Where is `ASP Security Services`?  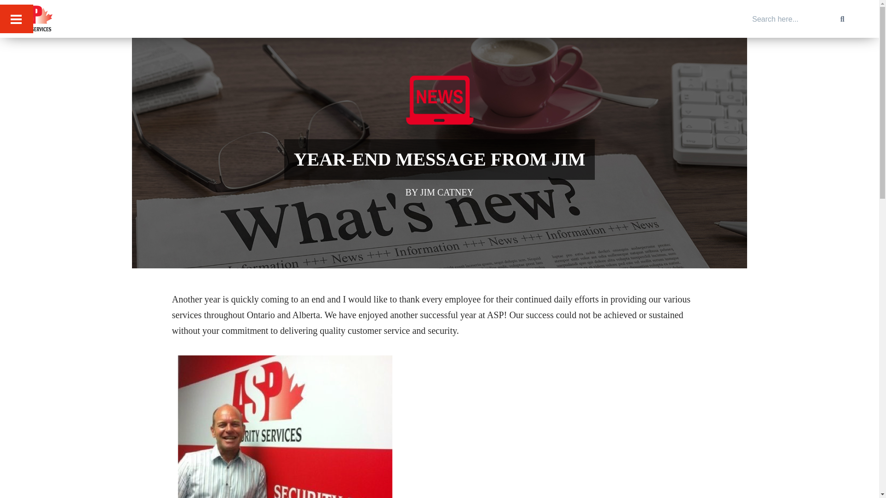 ASP Security Services is located at coordinates (66, 40).